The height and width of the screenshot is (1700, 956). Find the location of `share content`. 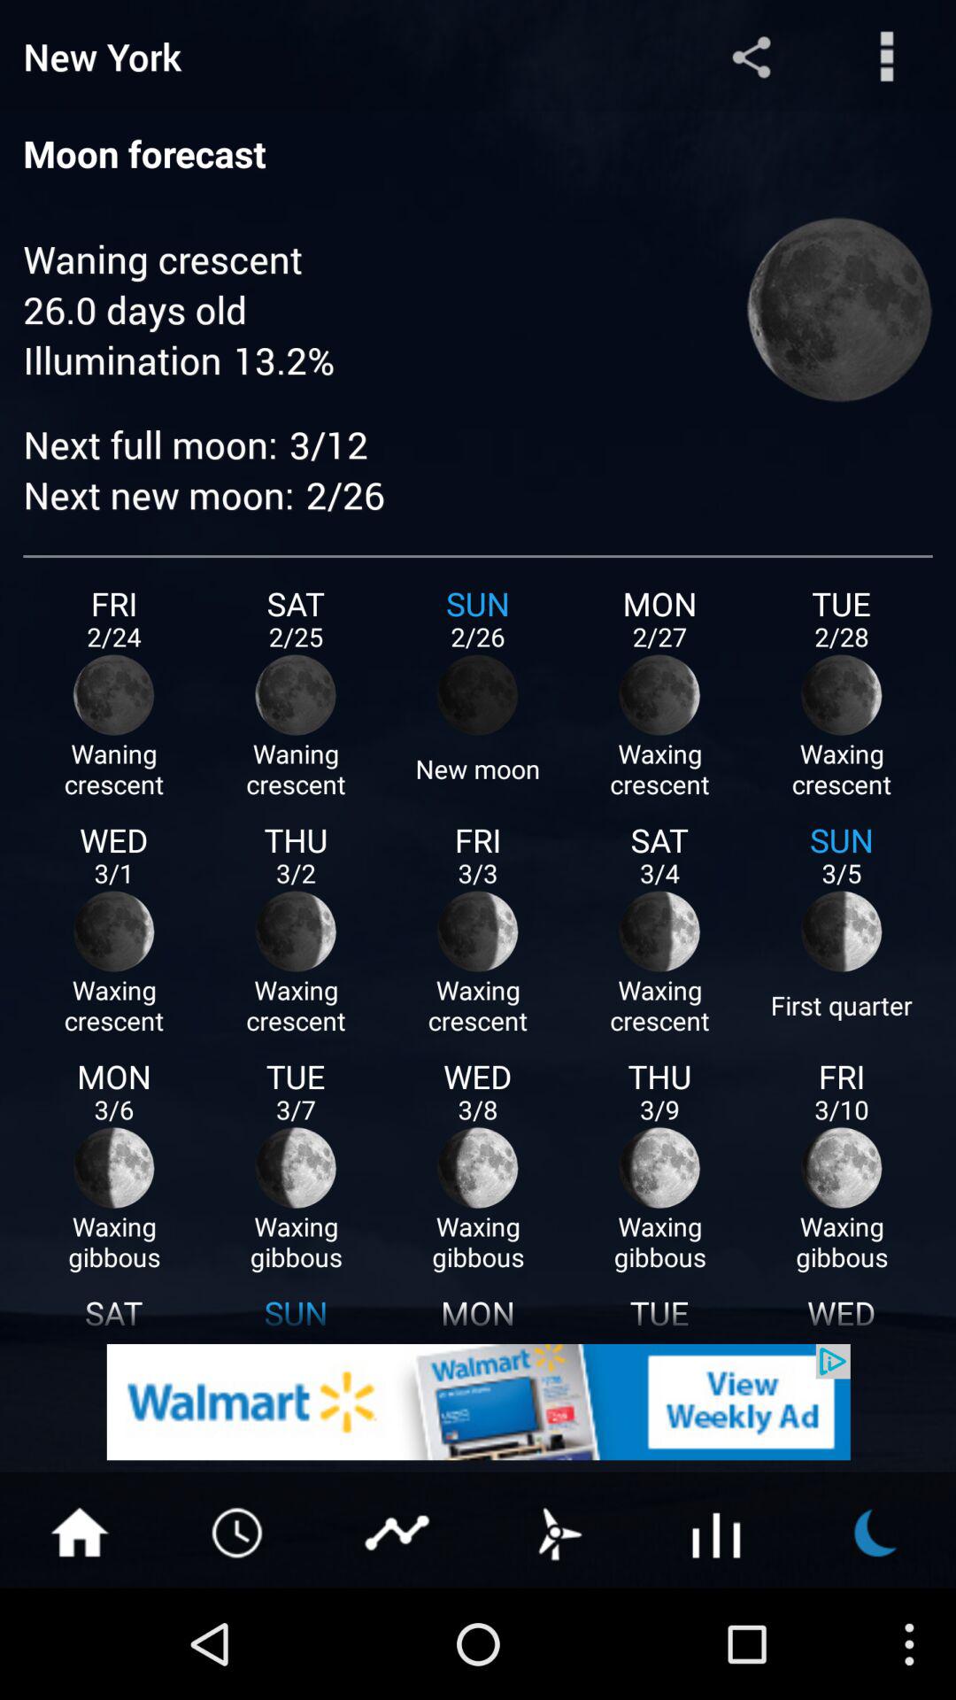

share content is located at coordinates (398, 1531).